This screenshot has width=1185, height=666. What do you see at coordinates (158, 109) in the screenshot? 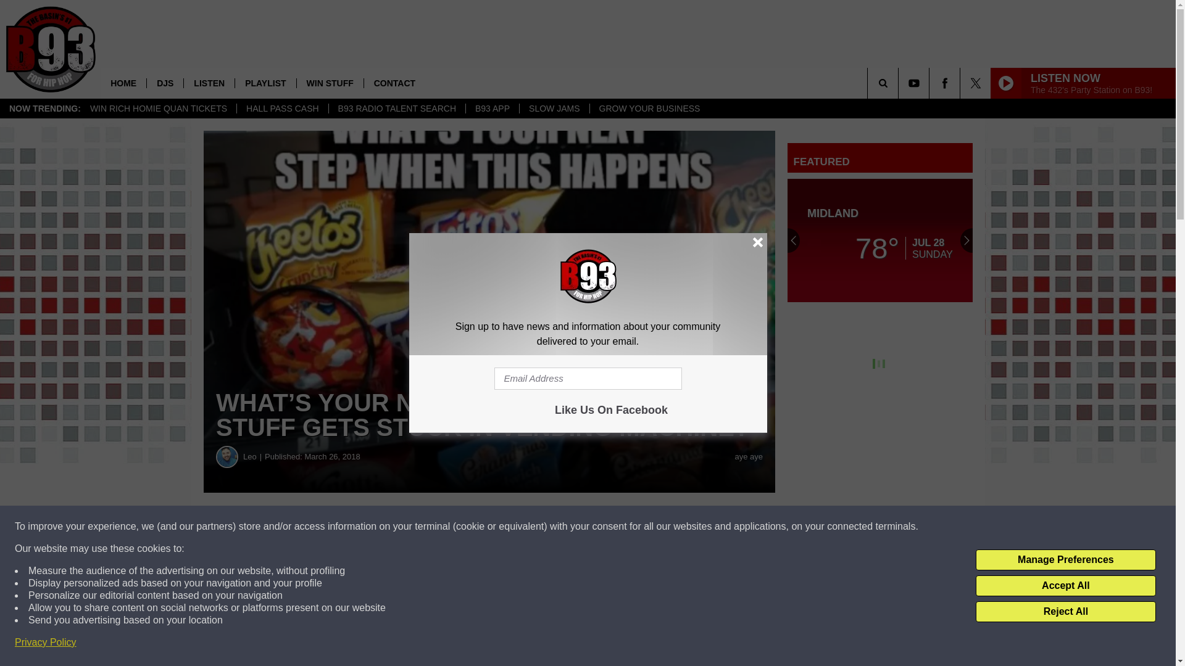
I see `WIN RICH HOMIE QUAN TICKETS` at bounding box center [158, 109].